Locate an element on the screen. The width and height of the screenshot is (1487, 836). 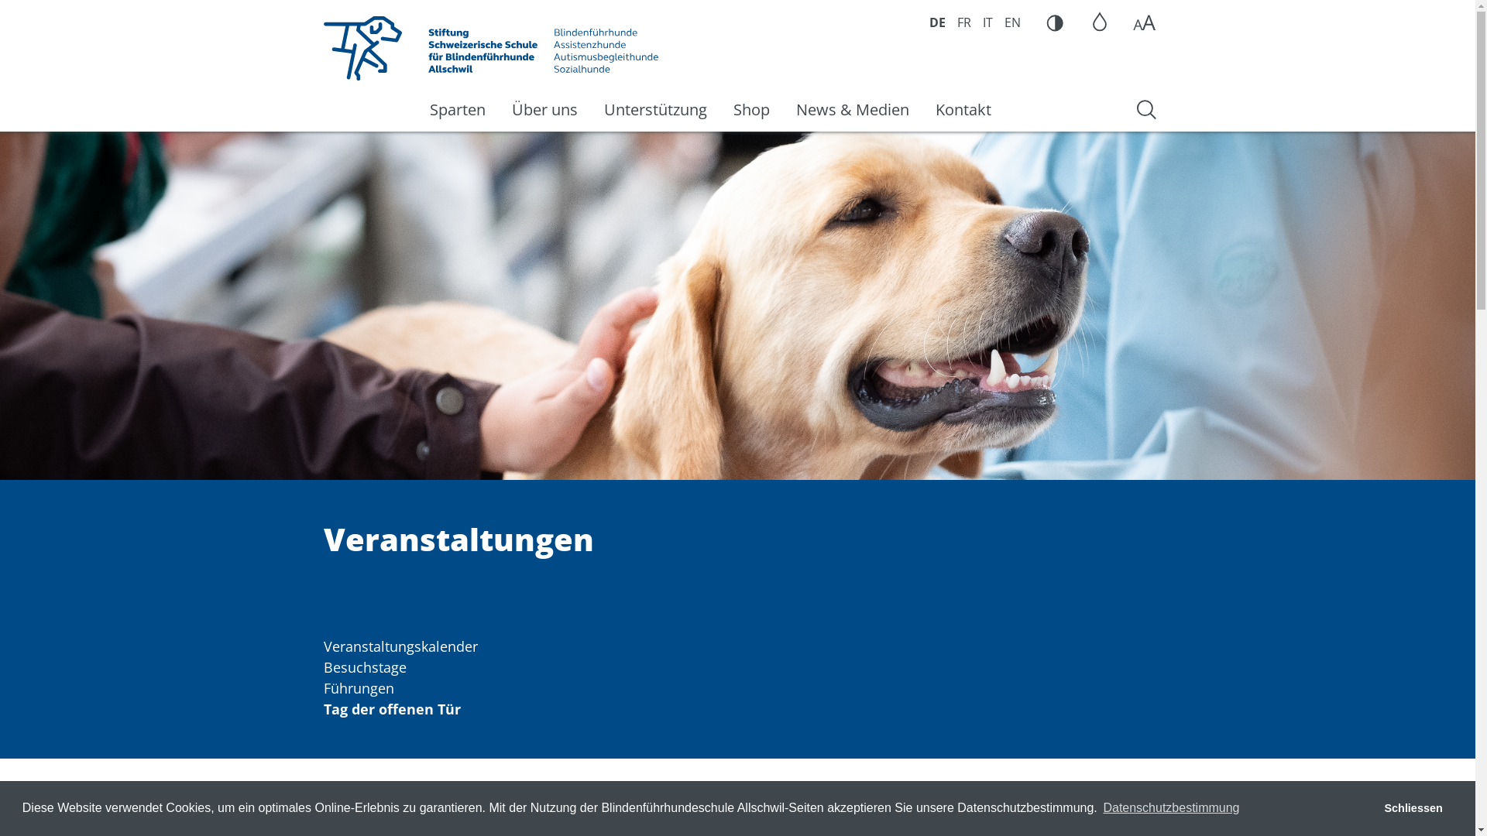
Besuchstage is located at coordinates (366, 667).